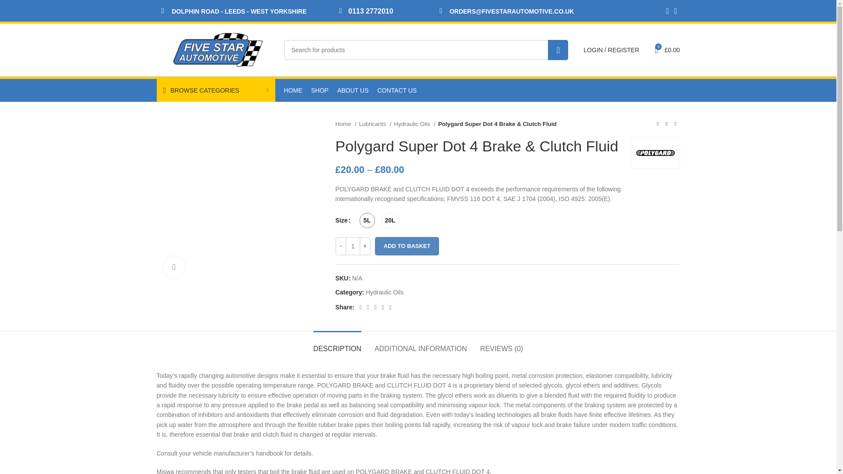  I want to click on Hydraulic Oils, so click(385, 292).